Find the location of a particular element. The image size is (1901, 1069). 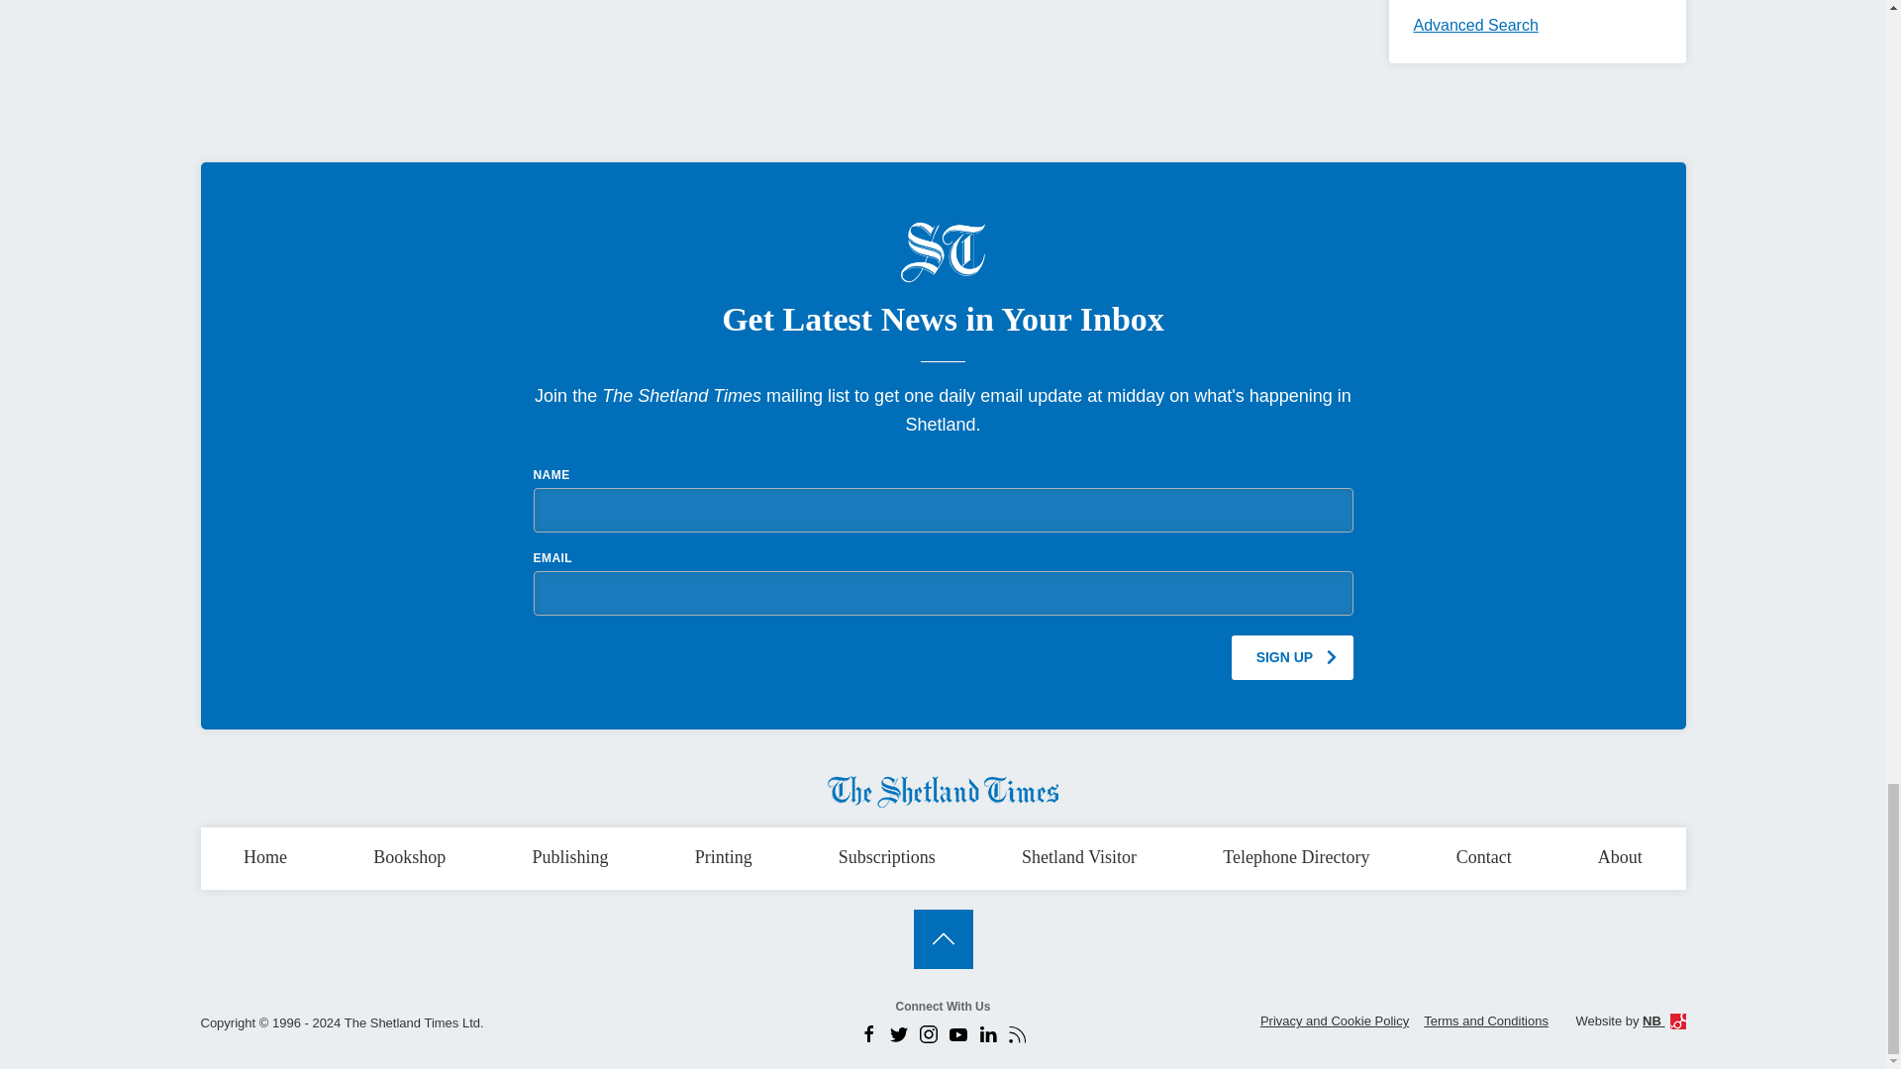

Shetland's website design and internet marketing specialists is located at coordinates (1663, 1020).